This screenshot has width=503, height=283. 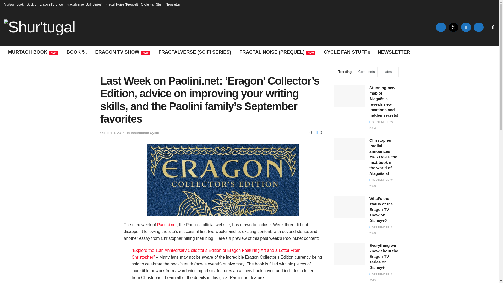 What do you see at coordinates (14, 4) in the screenshot?
I see `Murtagh Book` at bounding box center [14, 4].